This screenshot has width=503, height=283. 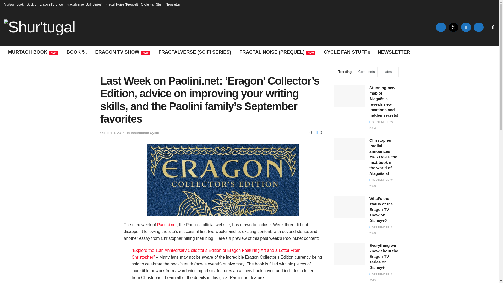 What do you see at coordinates (14, 4) in the screenshot?
I see `Murtagh Book` at bounding box center [14, 4].